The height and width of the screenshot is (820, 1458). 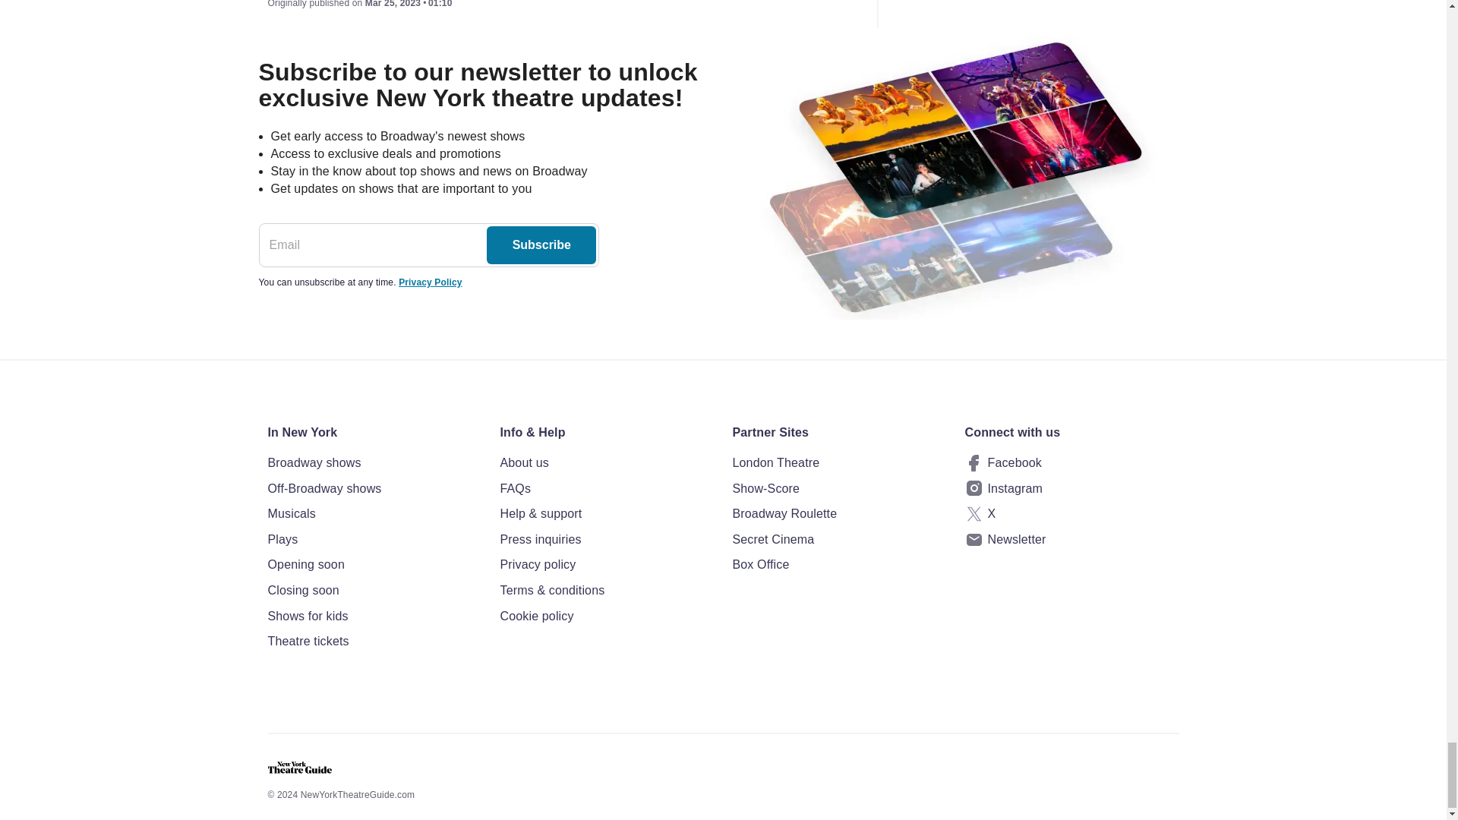 I want to click on Broadway Roulette, so click(x=838, y=514).